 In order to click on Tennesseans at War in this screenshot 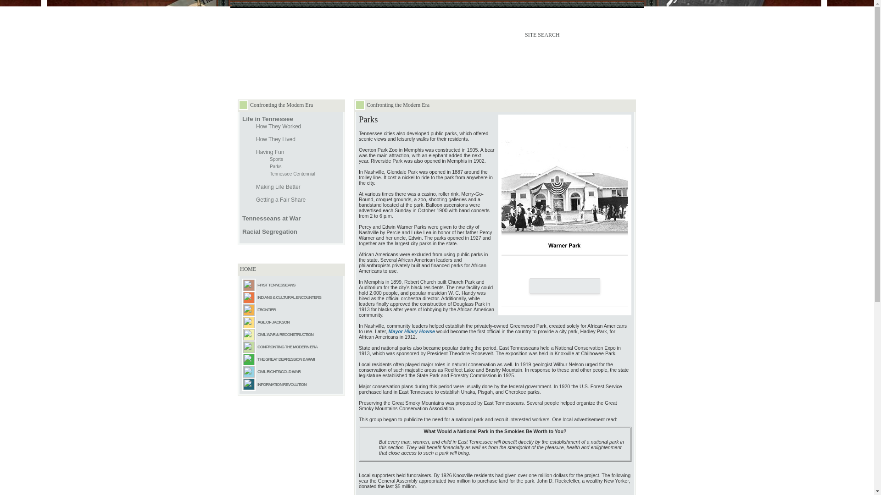, I will do `click(271, 218)`.